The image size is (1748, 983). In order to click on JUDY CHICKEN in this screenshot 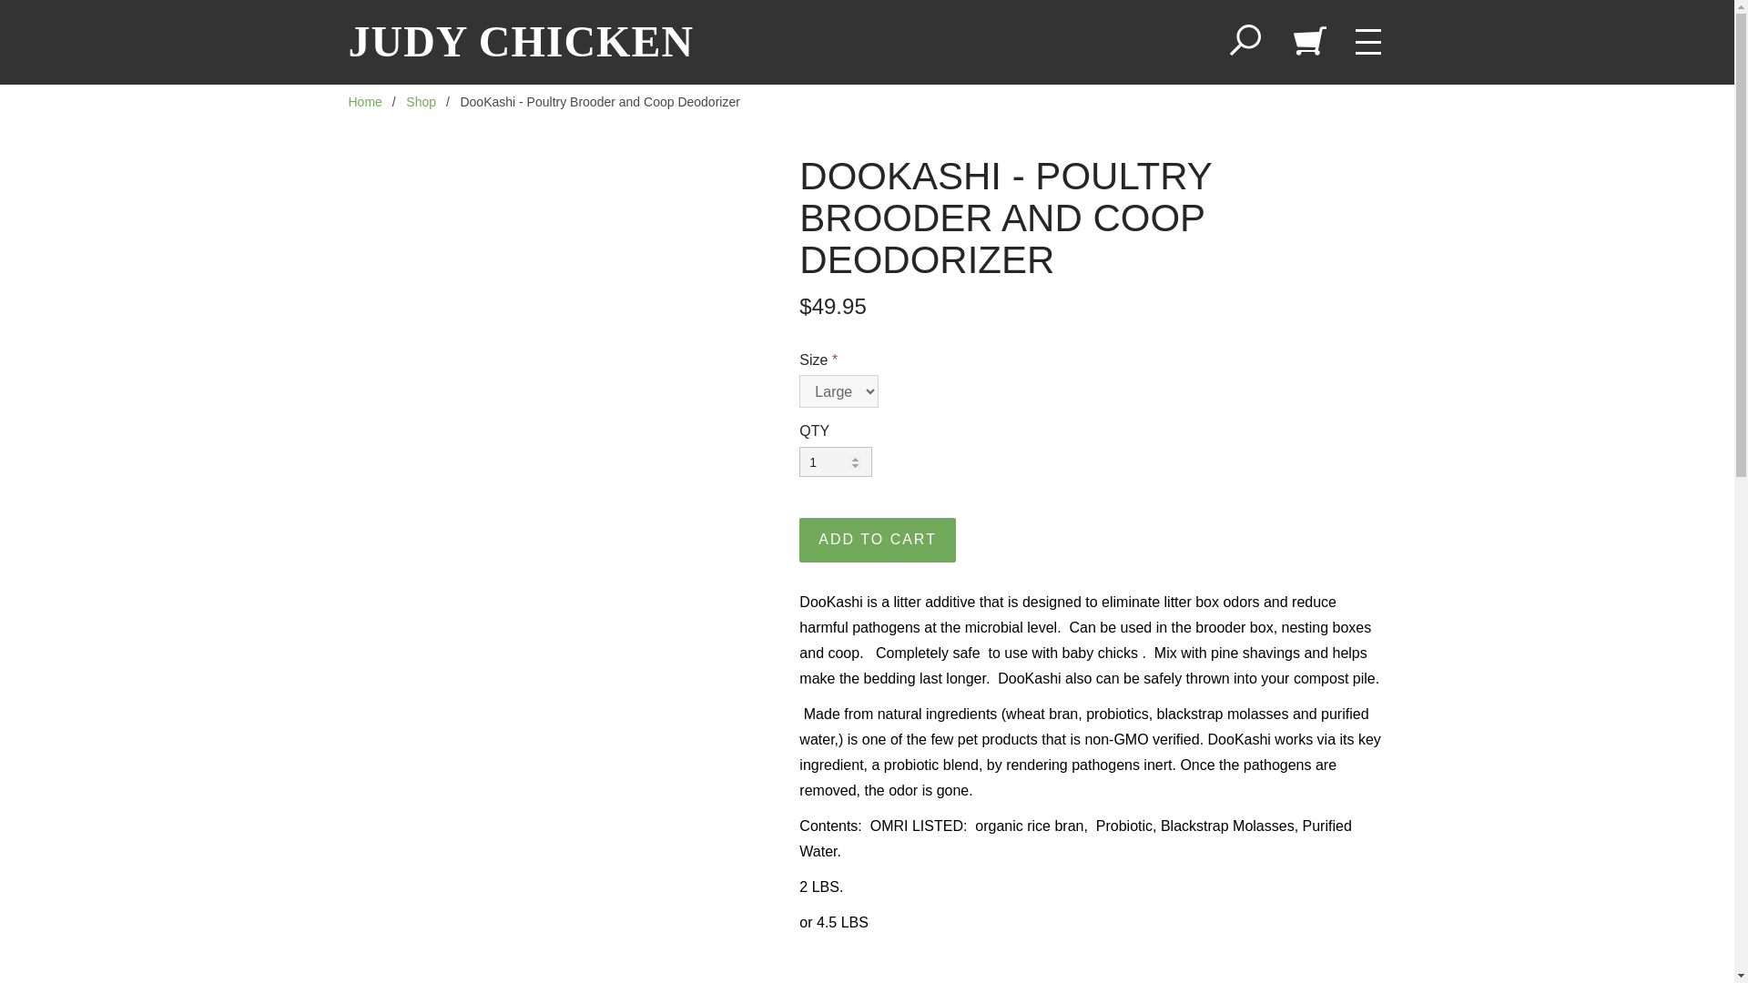, I will do `click(521, 42)`.